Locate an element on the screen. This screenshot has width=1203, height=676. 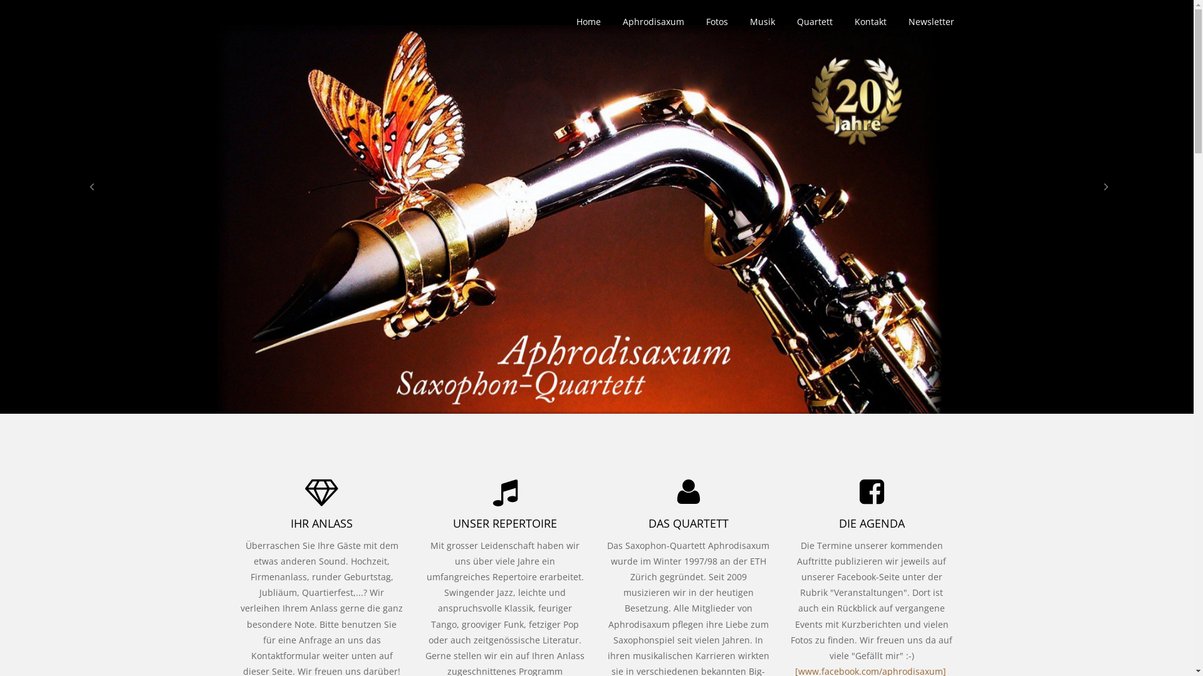
Home is located at coordinates (589, 22).